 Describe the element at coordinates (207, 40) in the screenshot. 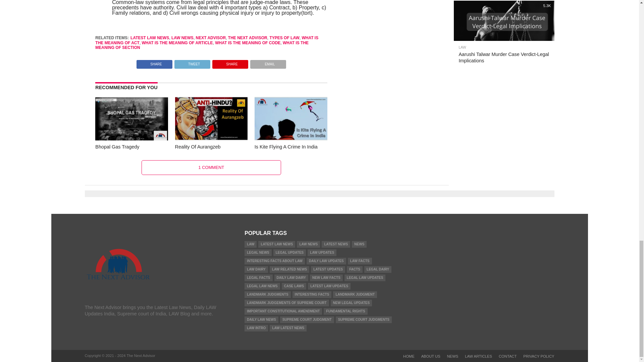

I see `WHAT IS THE MEANING OF ACT` at that location.